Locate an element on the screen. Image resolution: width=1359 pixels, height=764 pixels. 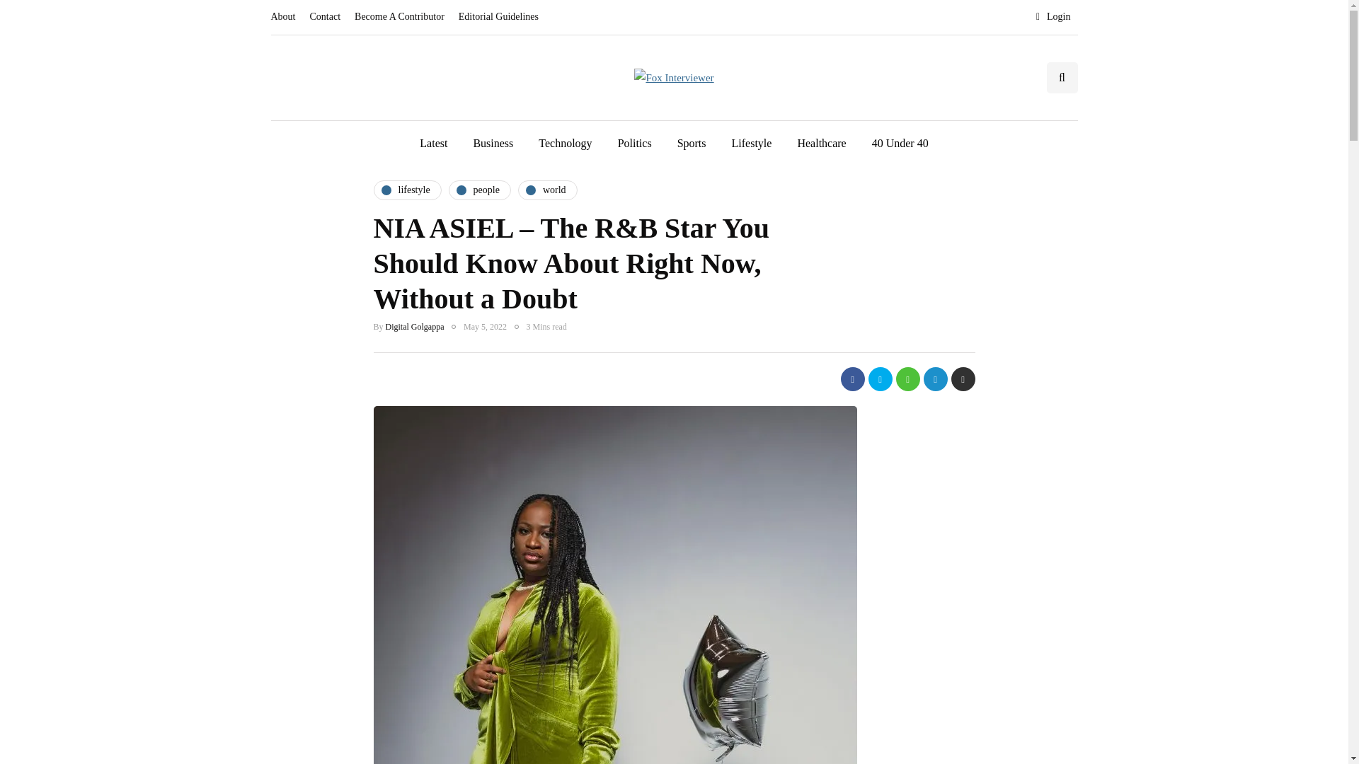
Tweet this is located at coordinates (879, 379).